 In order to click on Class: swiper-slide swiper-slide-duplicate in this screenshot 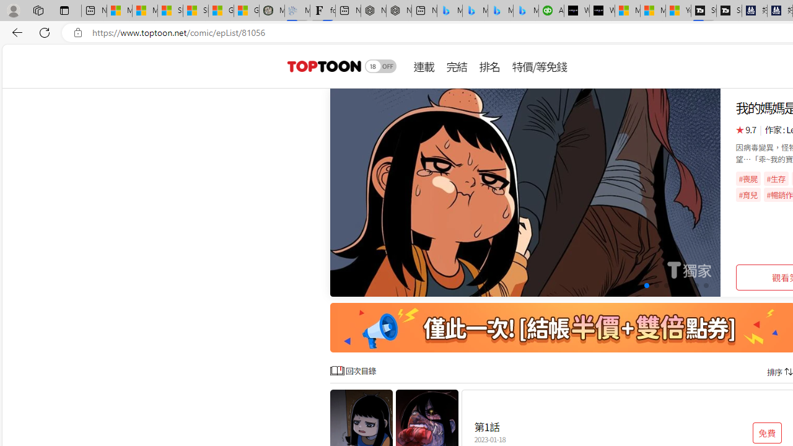, I will do `click(525, 192)`.